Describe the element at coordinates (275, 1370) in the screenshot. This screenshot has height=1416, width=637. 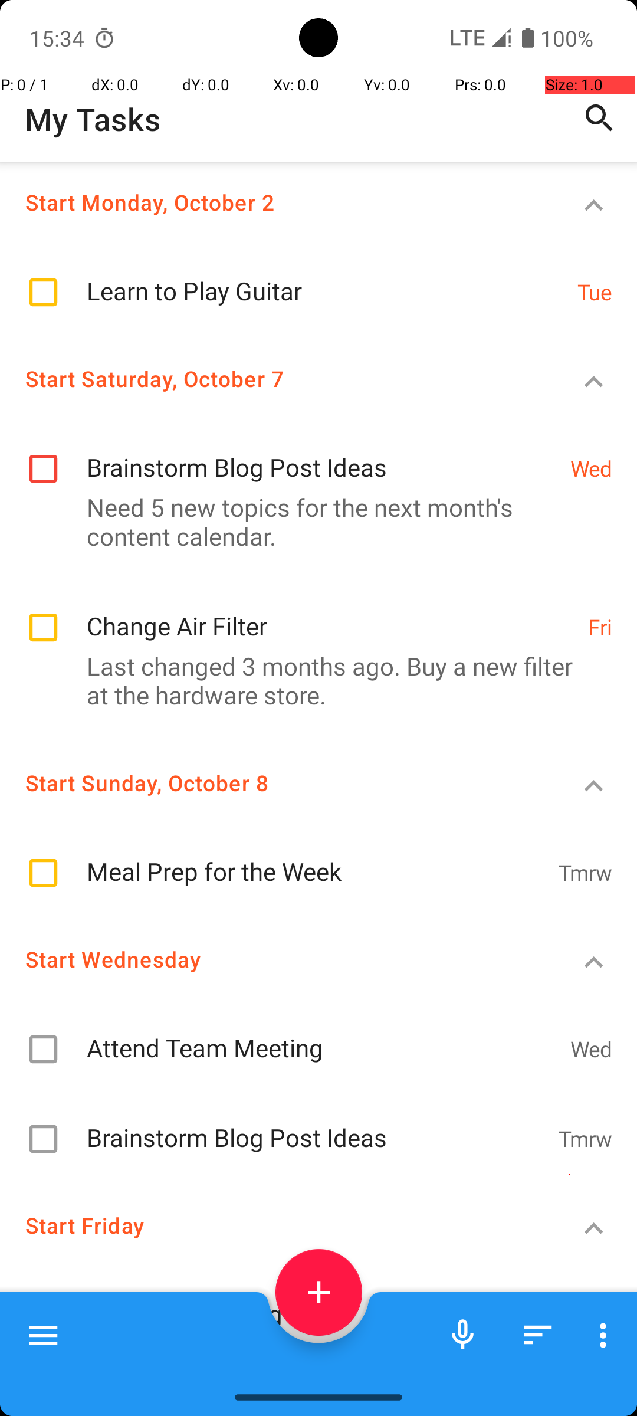
I see `Start yesterday` at that location.